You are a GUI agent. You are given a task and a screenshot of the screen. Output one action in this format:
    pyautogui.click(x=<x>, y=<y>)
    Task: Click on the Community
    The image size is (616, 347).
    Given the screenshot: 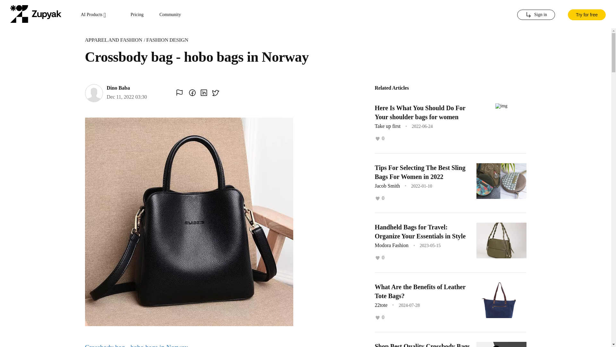 What is the action you would take?
    pyautogui.click(x=170, y=15)
    